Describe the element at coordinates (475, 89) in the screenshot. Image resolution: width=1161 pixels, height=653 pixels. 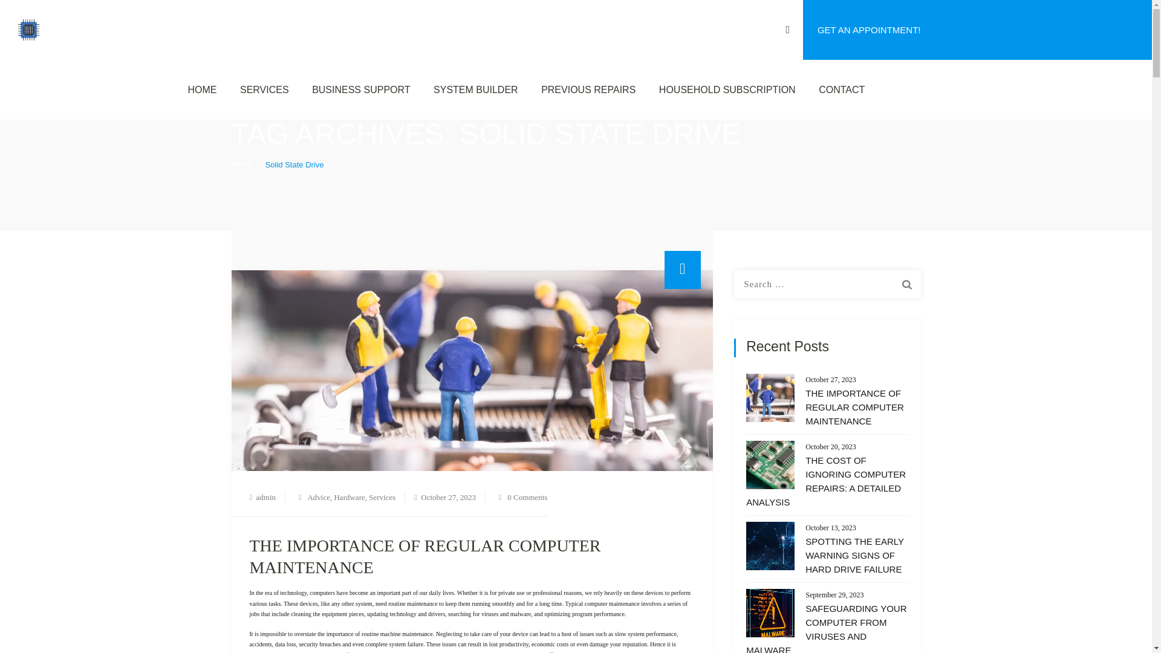
I see `SYSTEM BUILDER` at that location.